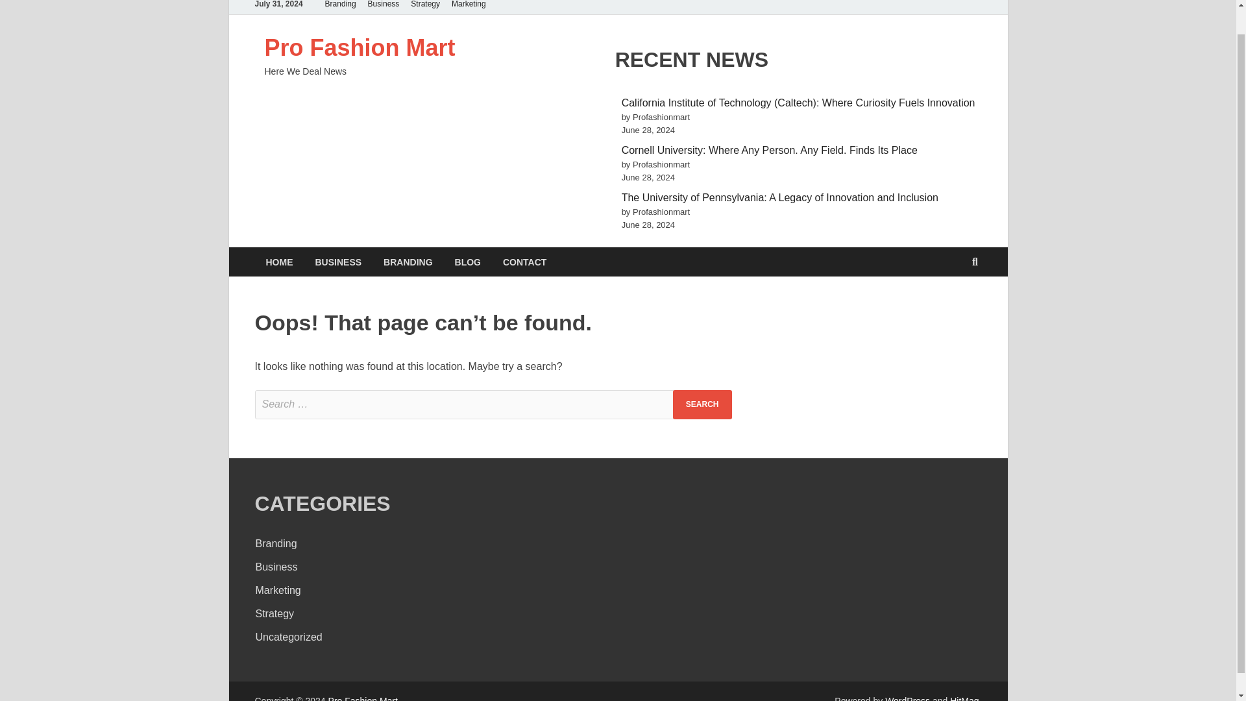  Describe the element at coordinates (289, 637) in the screenshot. I see `Uncategorized` at that location.